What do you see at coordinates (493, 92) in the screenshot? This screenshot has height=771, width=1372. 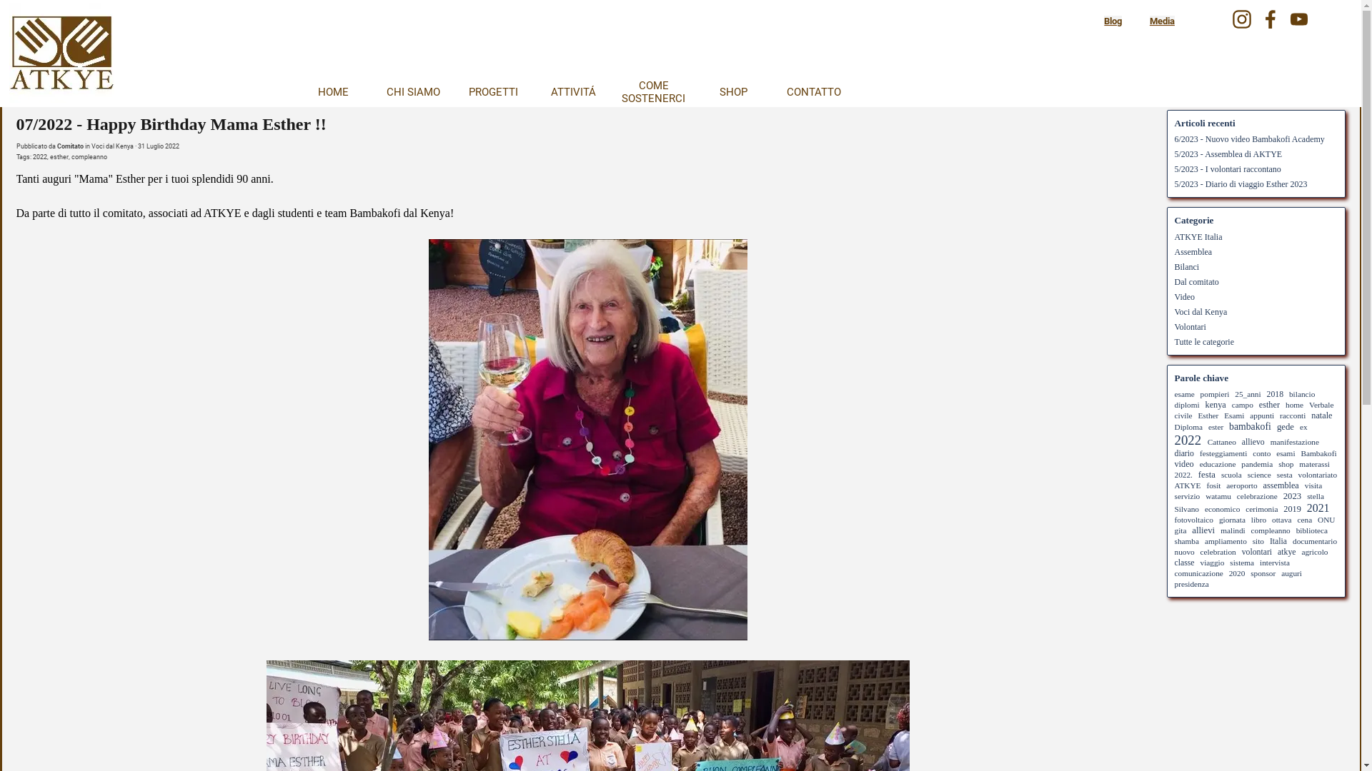 I see `PROGETTI` at bounding box center [493, 92].